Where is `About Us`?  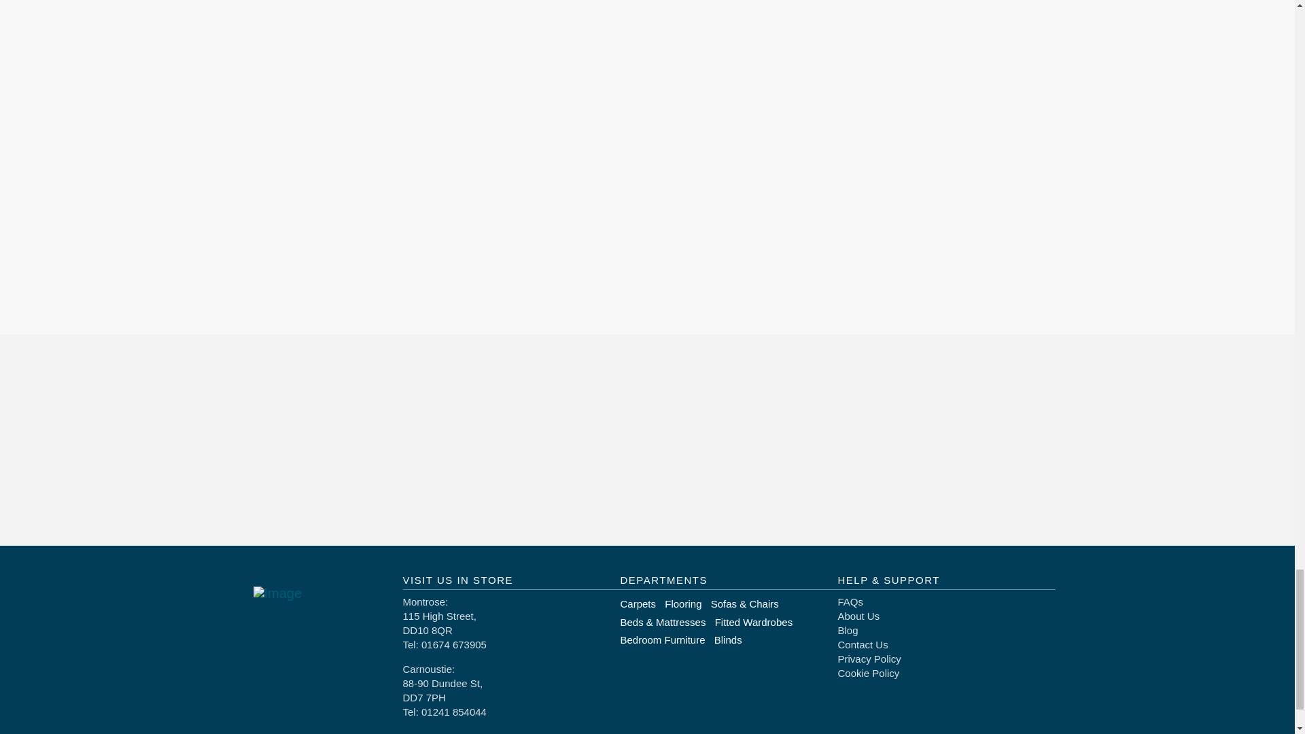 About Us is located at coordinates (858, 616).